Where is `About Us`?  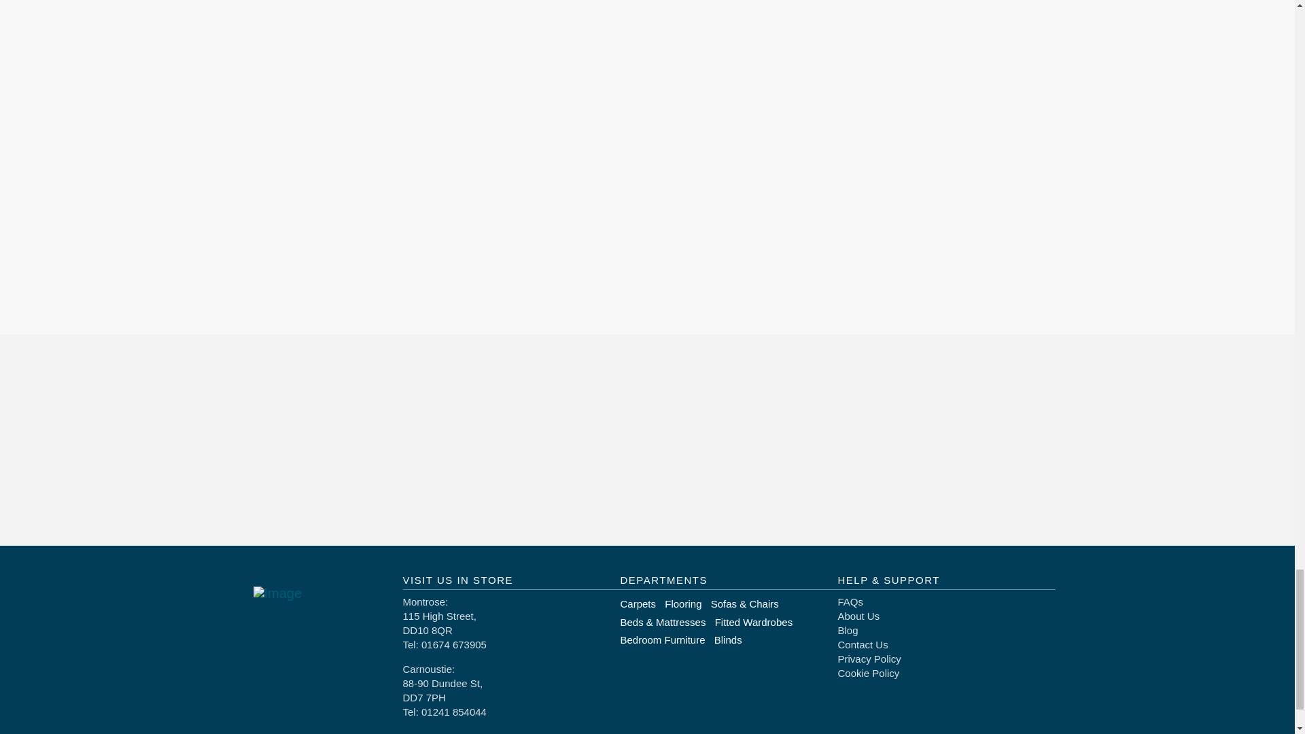 About Us is located at coordinates (858, 616).